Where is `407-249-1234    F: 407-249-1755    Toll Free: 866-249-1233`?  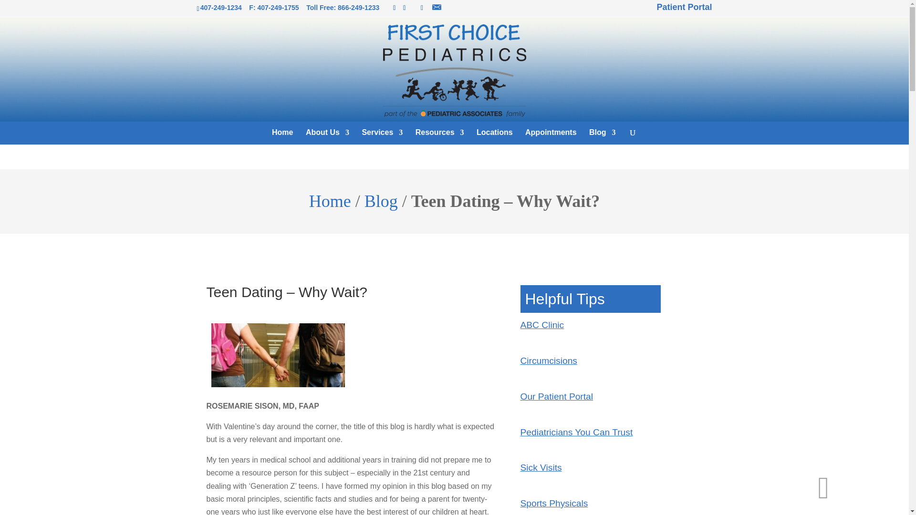 407-249-1234    F: 407-249-1755    Toll Free: 866-249-1233 is located at coordinates (291, 7).